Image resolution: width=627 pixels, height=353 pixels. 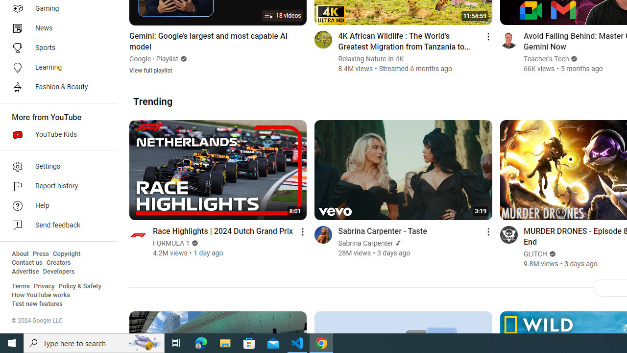 I want to click on Relaxing Nature In 4K, so click(x=371, y=59).